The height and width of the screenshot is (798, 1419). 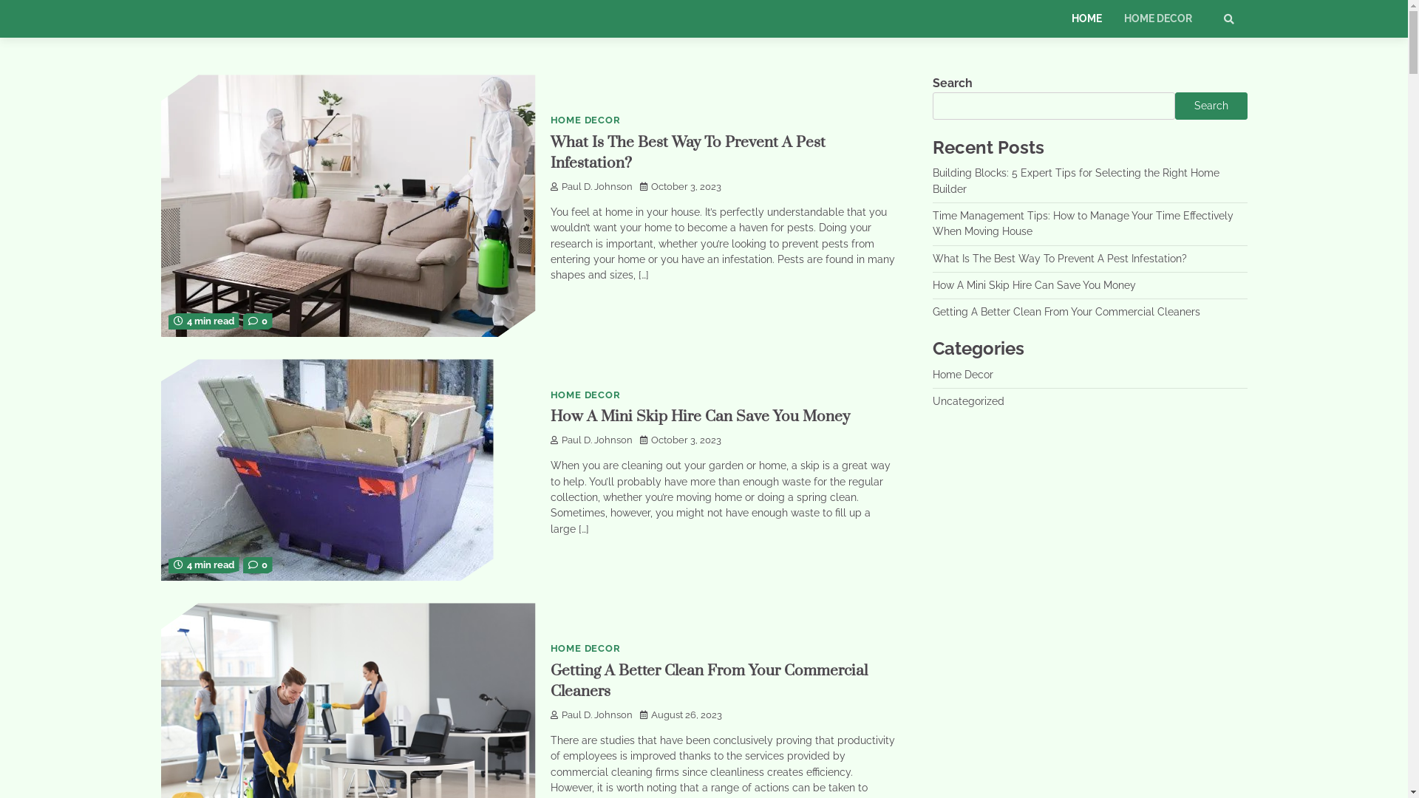 What do you see at coordinates (591, 715) in the screenshot?
I see `Paul D. Johnson` at bounding box center [591, 715].